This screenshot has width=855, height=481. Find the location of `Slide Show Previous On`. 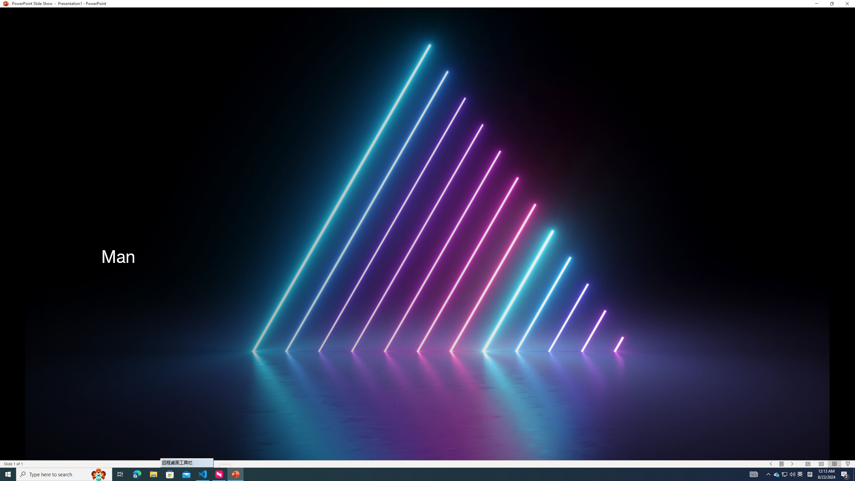

Slide Show Previous On is located at coordinates (771, 464).